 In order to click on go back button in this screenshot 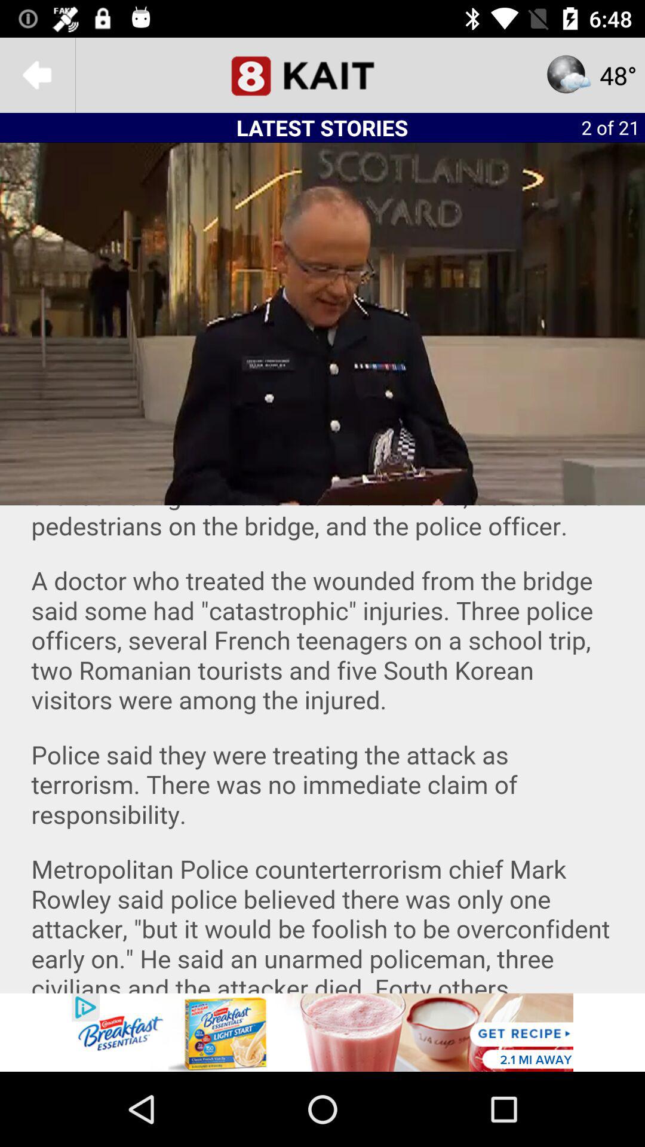, I will do `click(38, 75)`.